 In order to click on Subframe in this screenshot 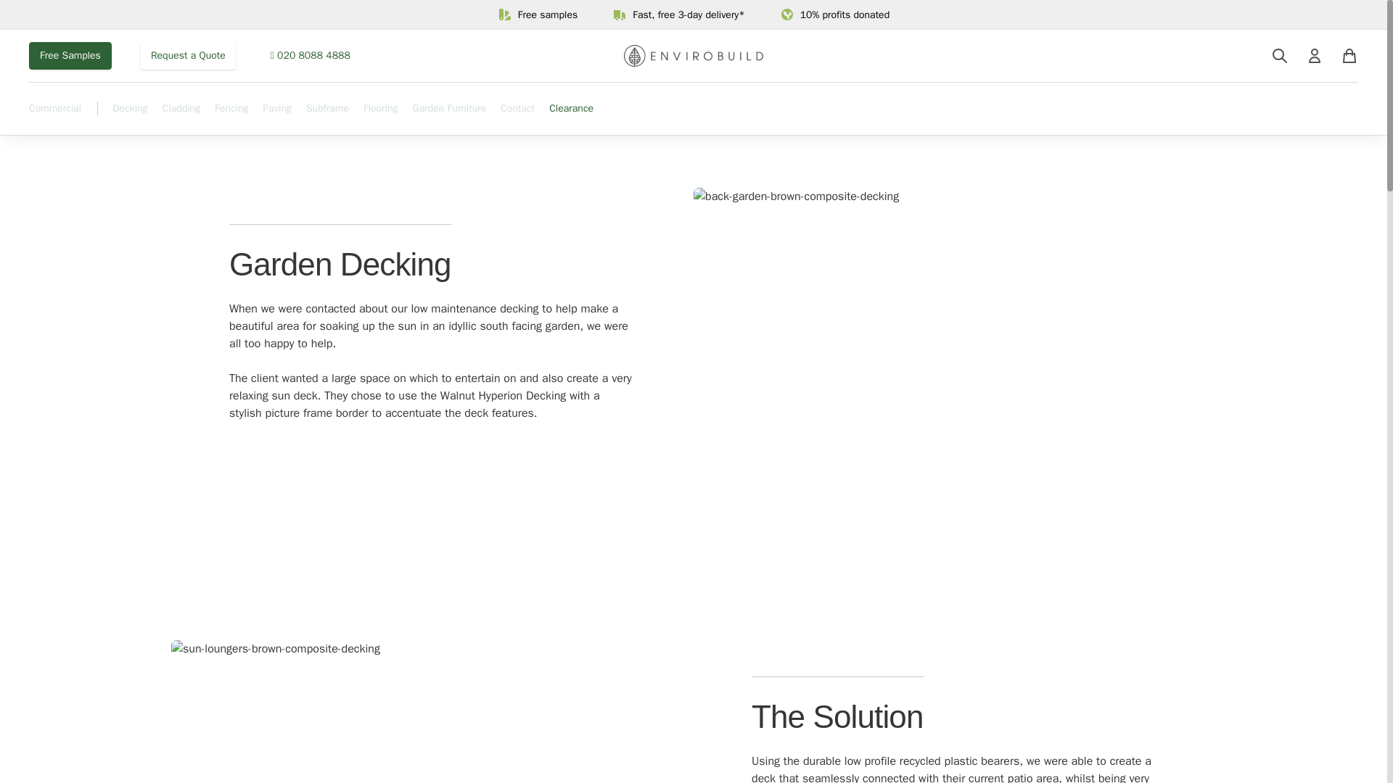, I will do `click(328, 109)`.